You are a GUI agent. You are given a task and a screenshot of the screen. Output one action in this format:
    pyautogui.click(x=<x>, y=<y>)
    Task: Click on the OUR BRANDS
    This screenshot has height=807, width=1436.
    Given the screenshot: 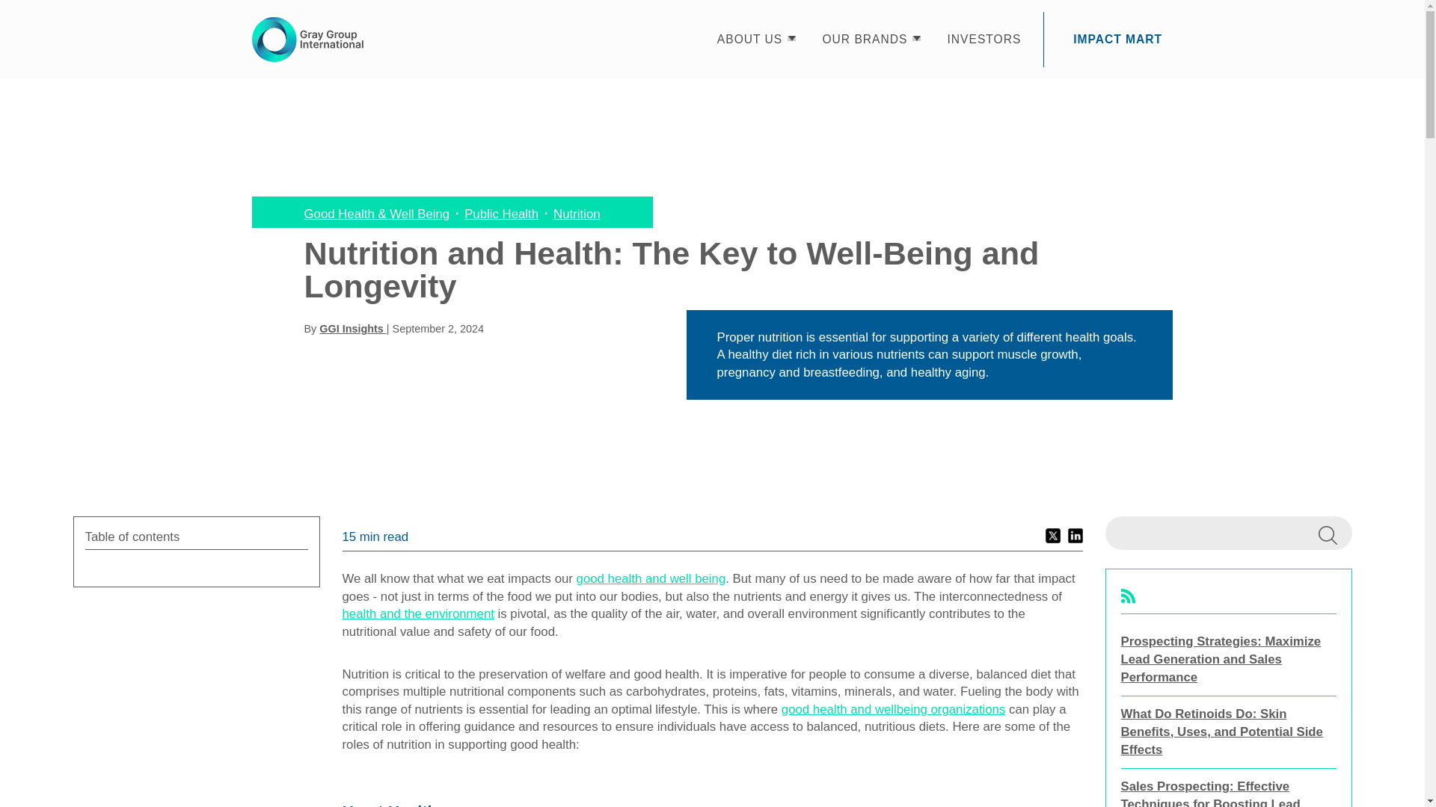 What is the action you would take?
    pyautogui.click(x=865, y=39)
    